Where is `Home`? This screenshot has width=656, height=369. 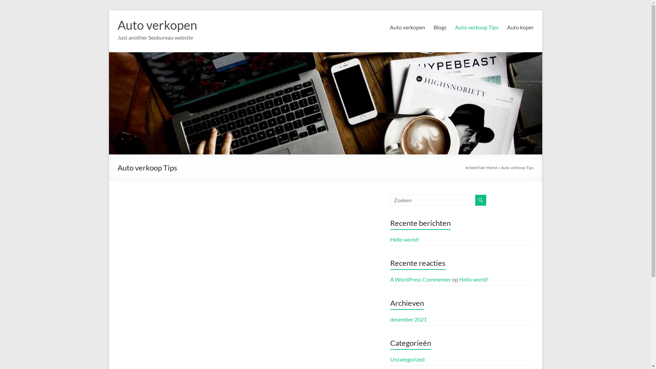 Home is located at coordinates (492, 167).